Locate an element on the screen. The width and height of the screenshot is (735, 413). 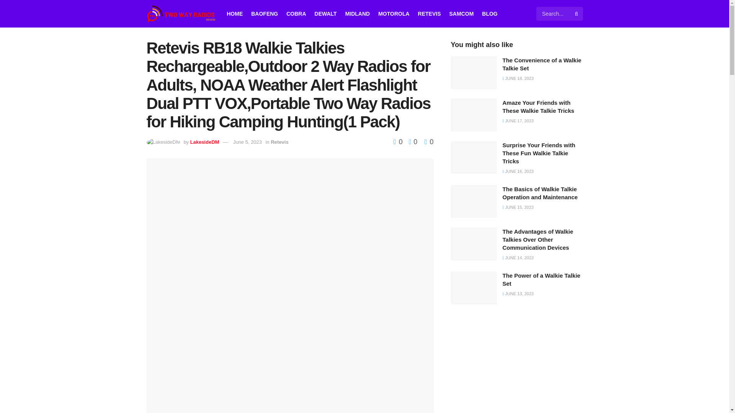
LakesideDM is located at coordinates (204, 142).